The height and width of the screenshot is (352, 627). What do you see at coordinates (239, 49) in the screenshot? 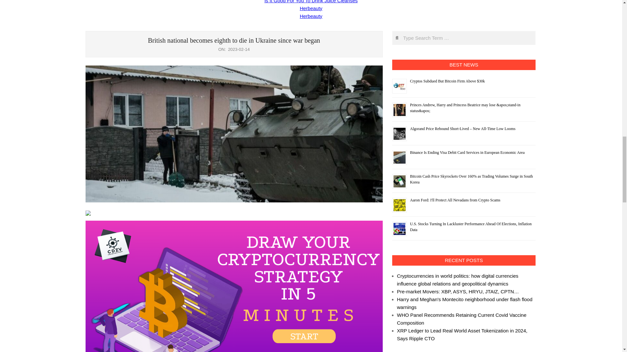
I see `Tuesday, February 14, 2023, 6:07 pm` at bounding box center [239, 49].